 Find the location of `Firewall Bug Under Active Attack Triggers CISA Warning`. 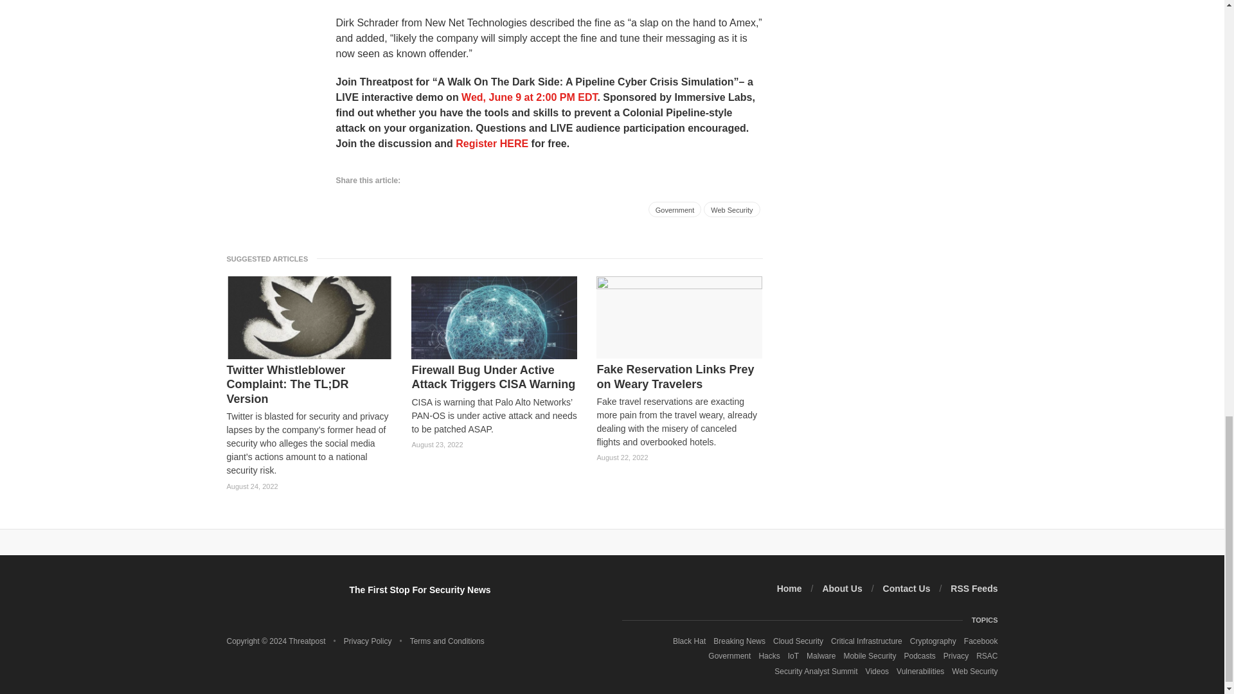

Firewall Bug Under Active Attack Triggers CISA Warning is located at coordinates (494, 377).